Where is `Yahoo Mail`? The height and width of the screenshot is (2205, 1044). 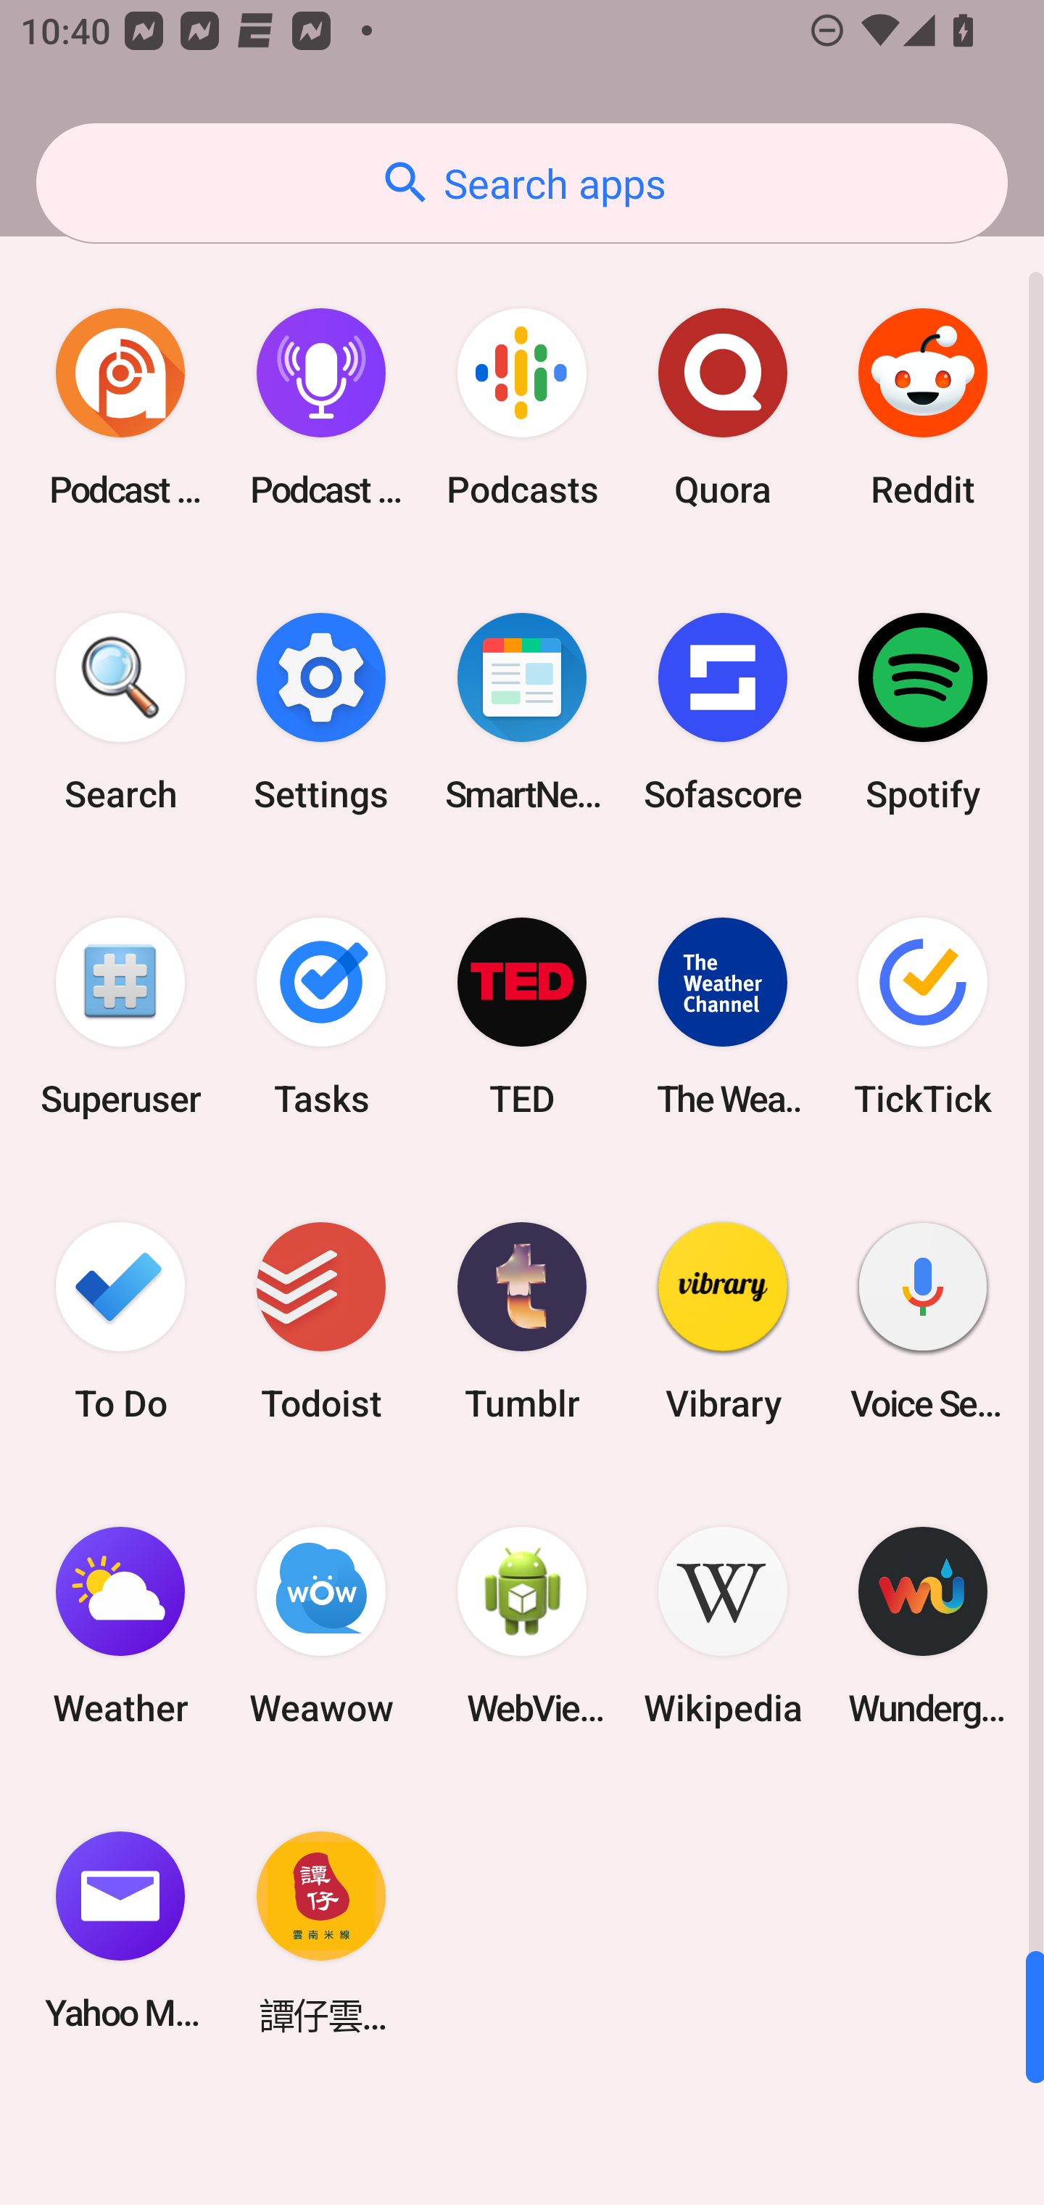 Yahoo Mail is located at coordinates (120, 1931).